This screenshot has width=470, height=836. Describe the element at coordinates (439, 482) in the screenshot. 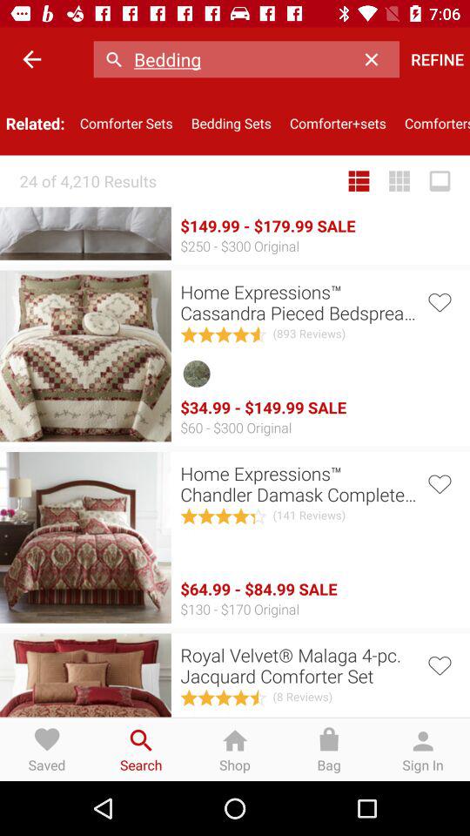

I see `add to favorites` at that location.